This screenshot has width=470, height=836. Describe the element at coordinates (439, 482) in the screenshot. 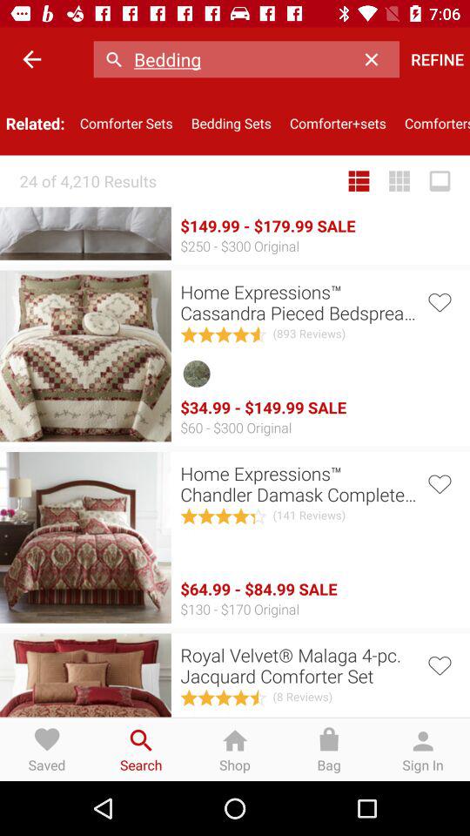

I see `add to favorites` at that location.